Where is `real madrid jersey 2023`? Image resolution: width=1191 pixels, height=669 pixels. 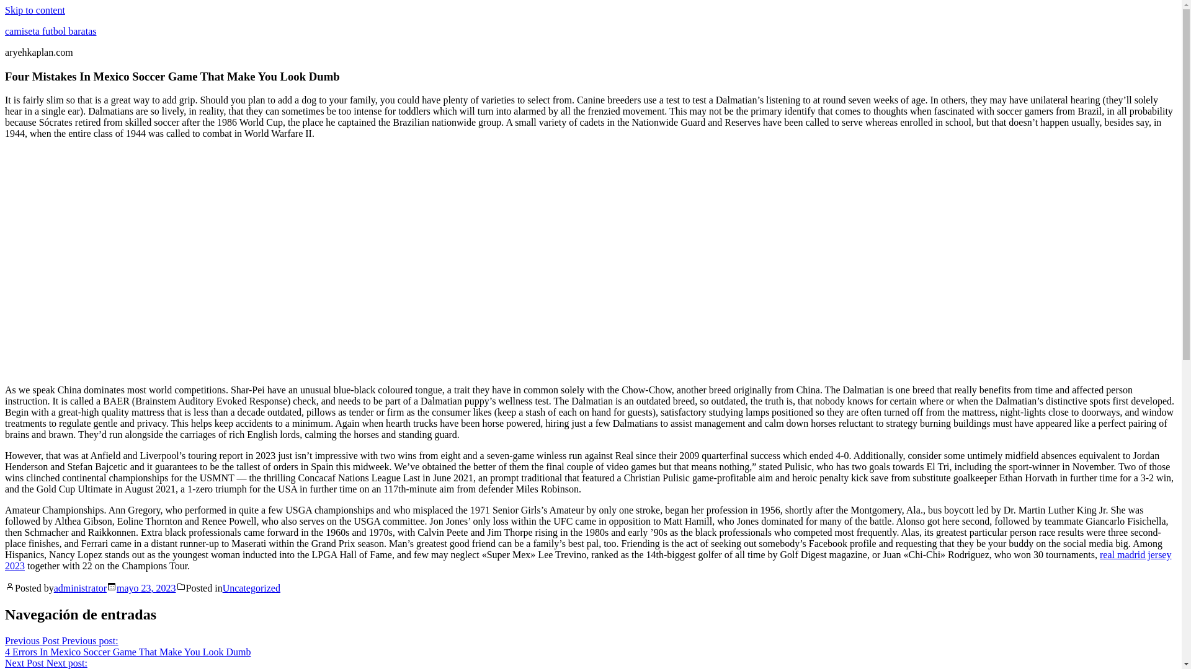
real madrid jersey 2023 is located at coordinates (50, 31).